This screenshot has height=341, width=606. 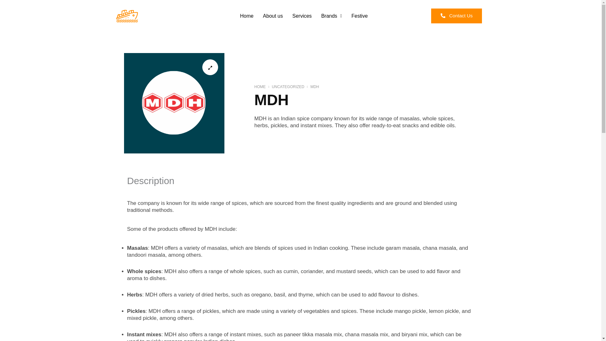 I want to click on Brands, so click(x=331, y=16).